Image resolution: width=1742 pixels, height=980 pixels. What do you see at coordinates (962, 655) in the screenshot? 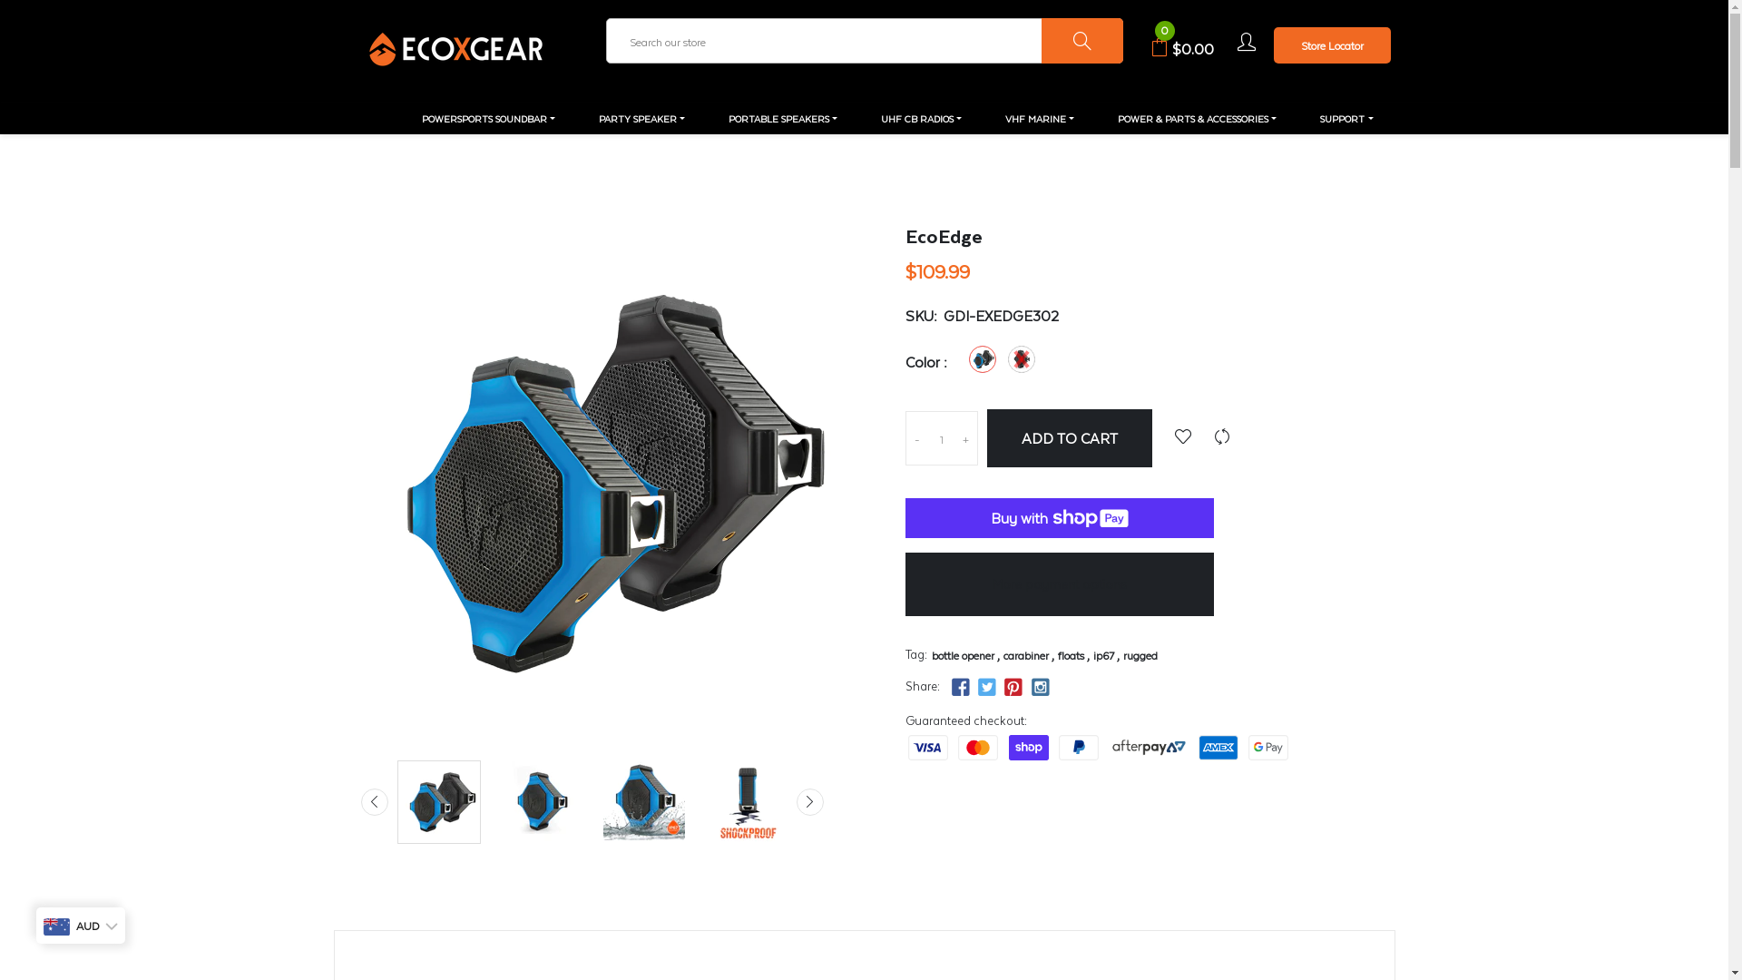
I see `bottle opener` at bounding box center [962, 655].